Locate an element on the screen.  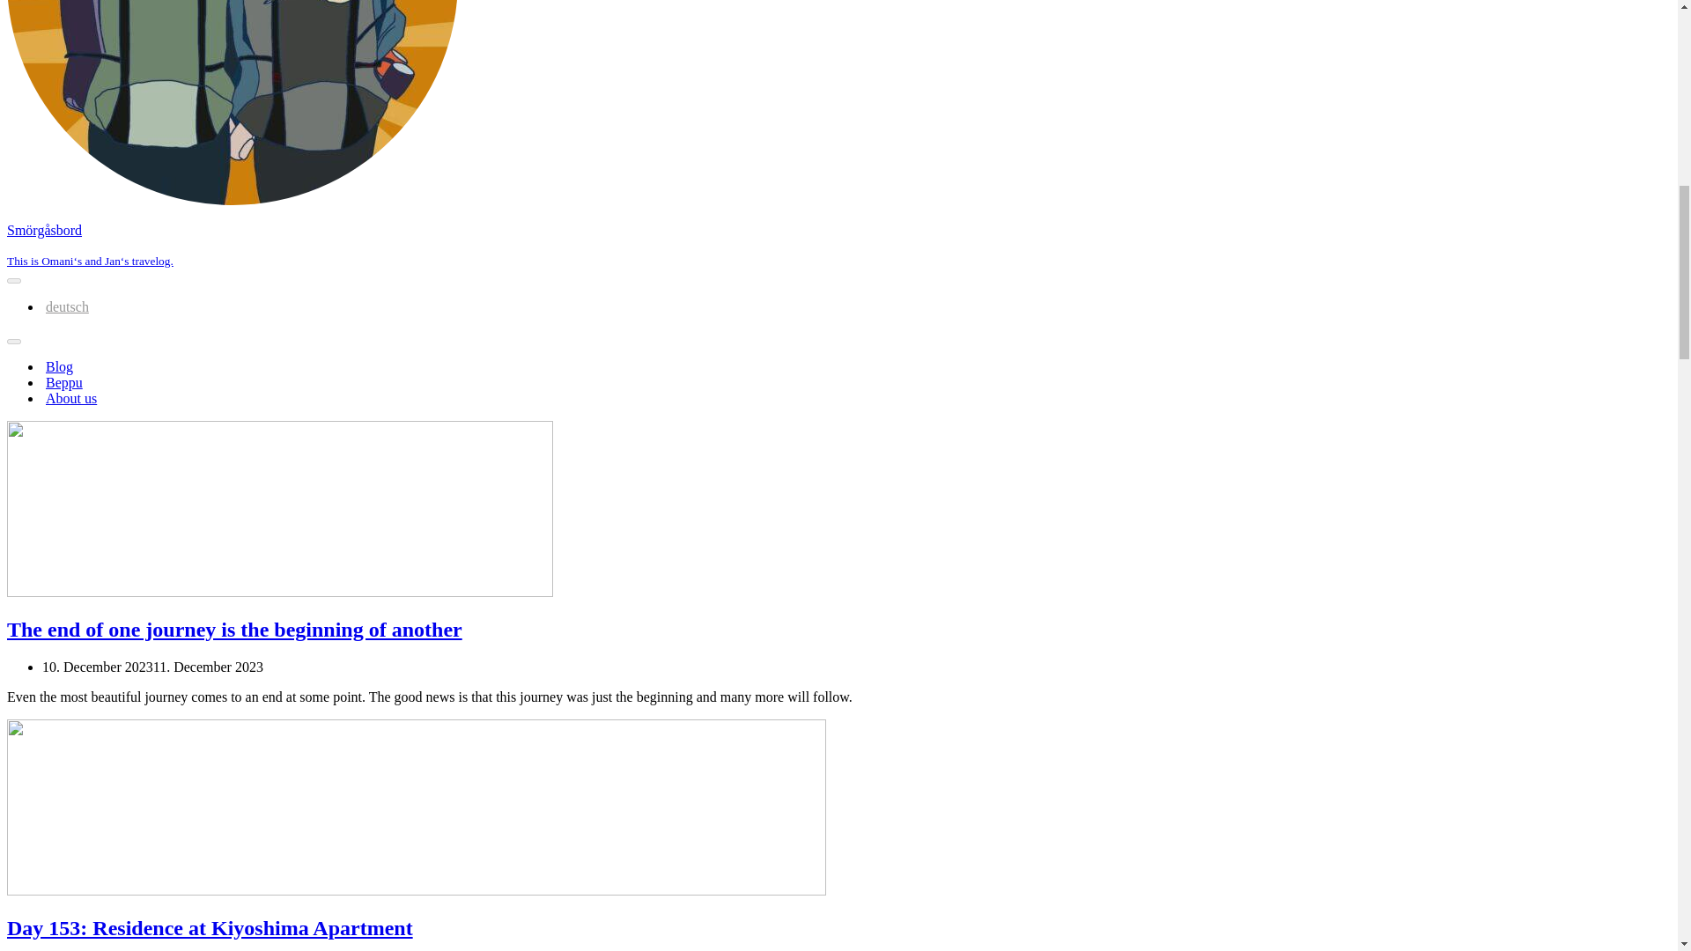
Blog is located at coordinates (58, 366).